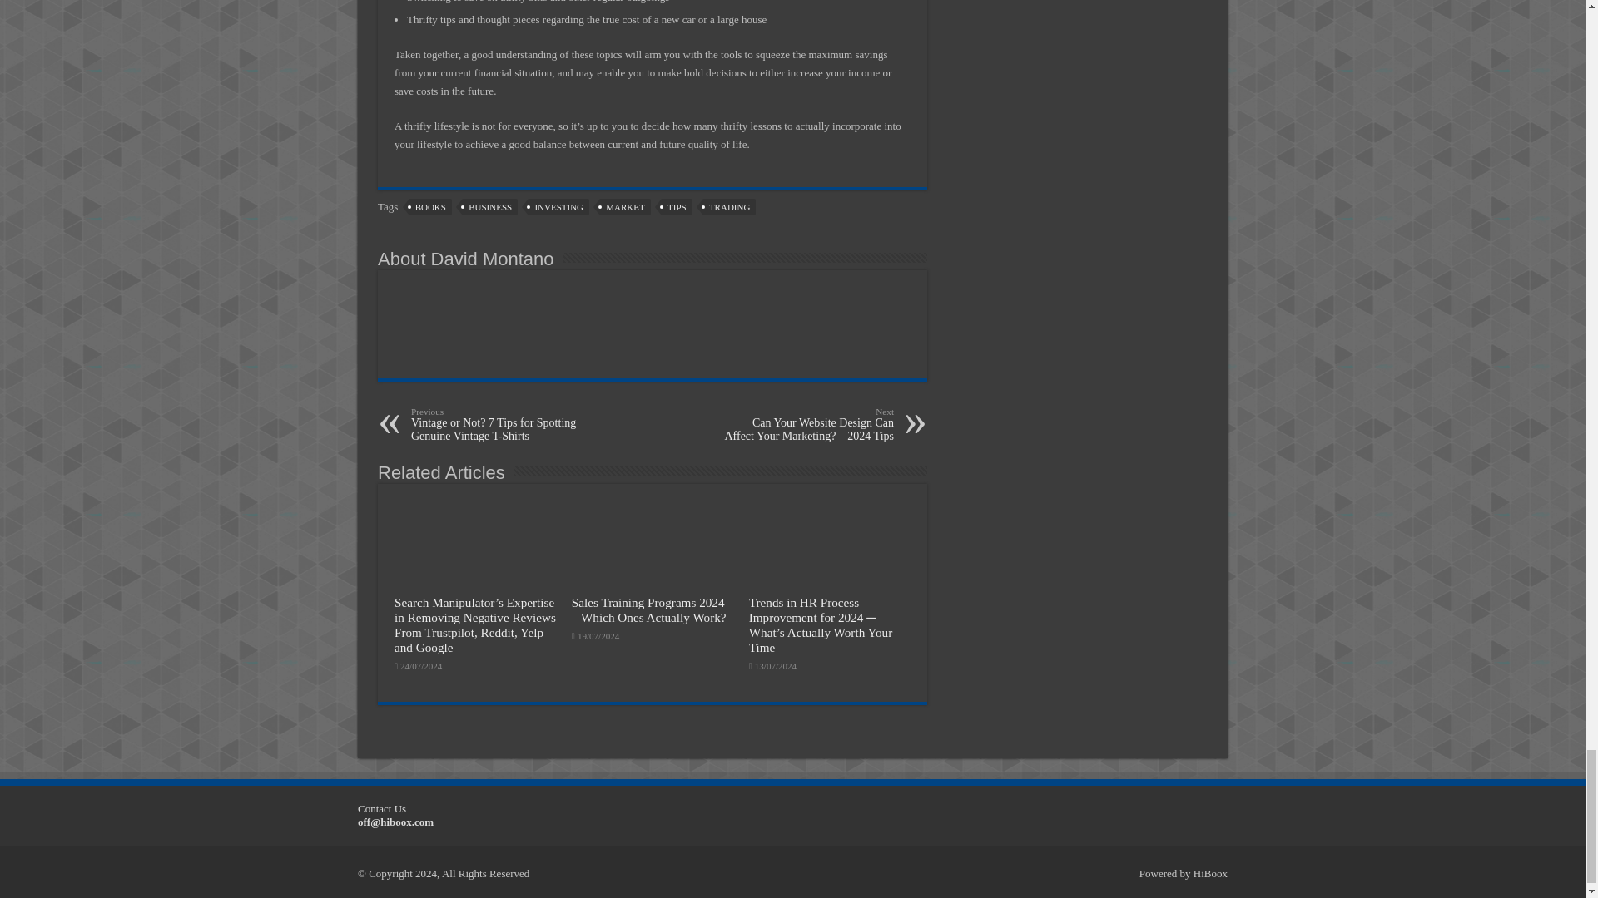  I want to click on BOOKS, so click(430, 206).